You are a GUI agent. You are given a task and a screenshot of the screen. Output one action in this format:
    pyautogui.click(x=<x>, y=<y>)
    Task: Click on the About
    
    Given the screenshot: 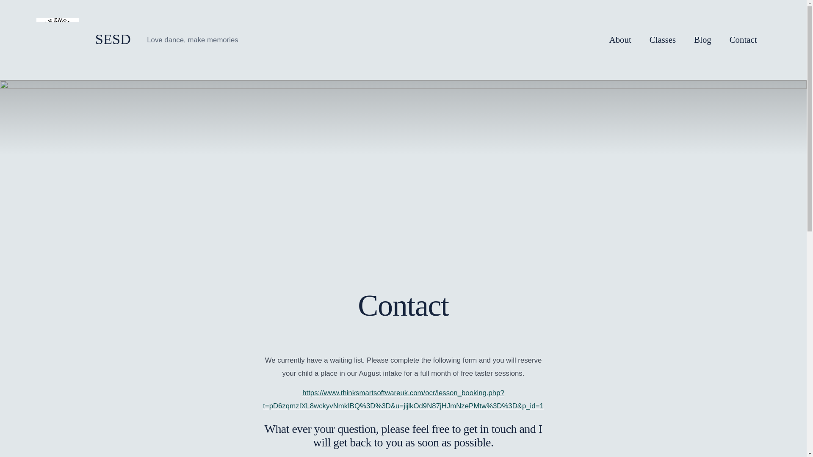 What is the action you would take?
    pyautogui.click(x=620, y=40)
    